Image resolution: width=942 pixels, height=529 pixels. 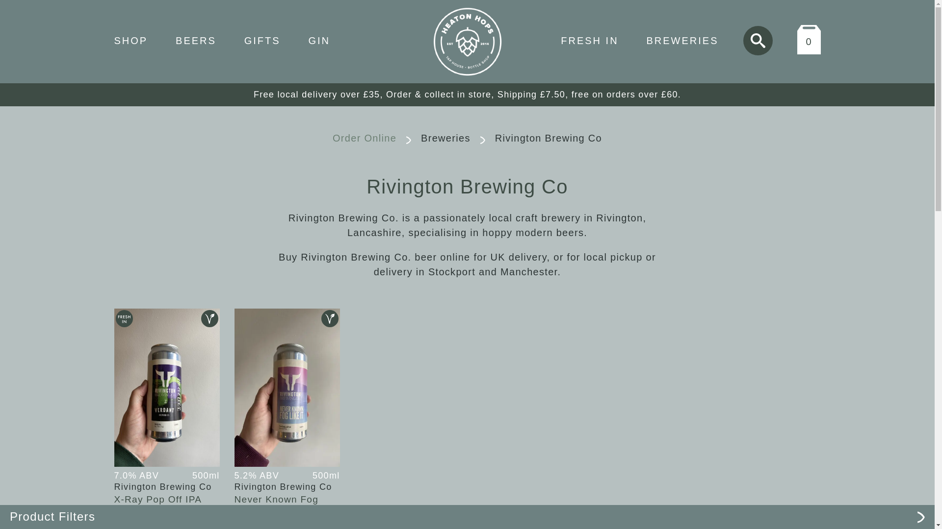 I want to click on SHOP, so click(x=131, y=40).